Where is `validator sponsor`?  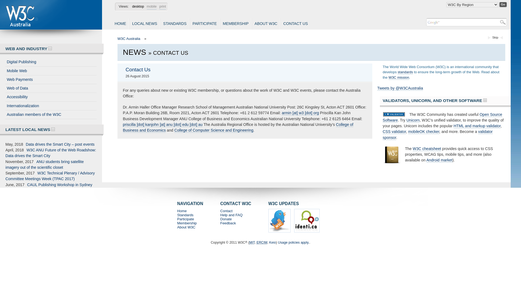
validator sponsor is located at coordinates (437, 135).